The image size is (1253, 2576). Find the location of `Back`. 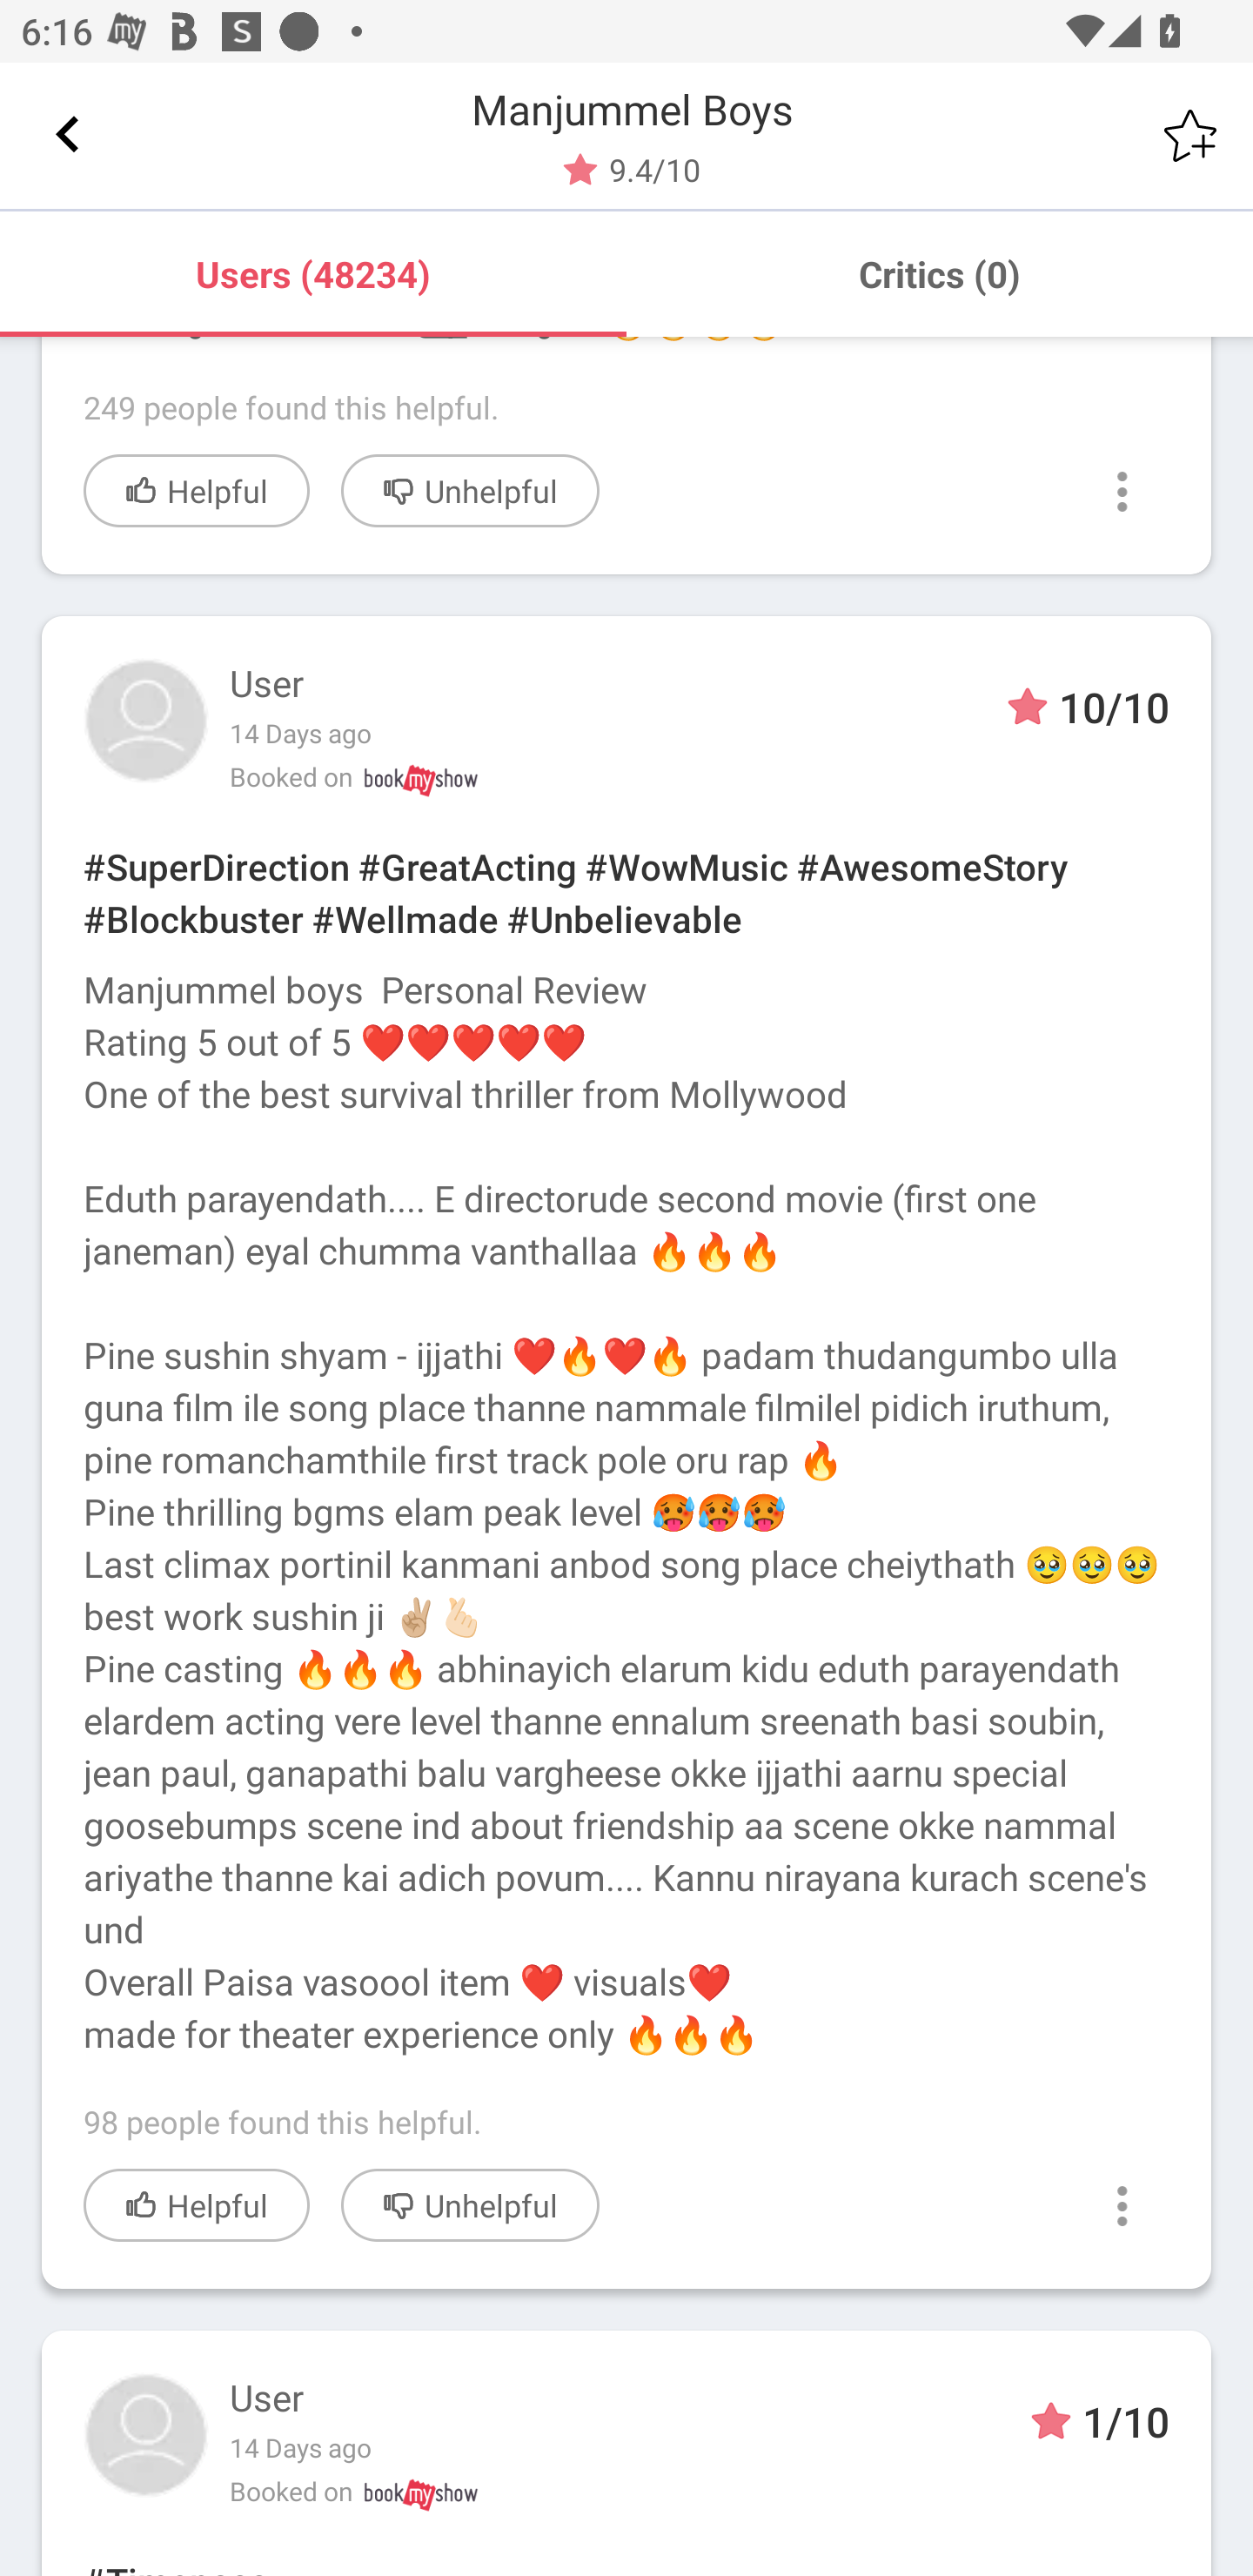

Back is located at coordinates (68, 135).